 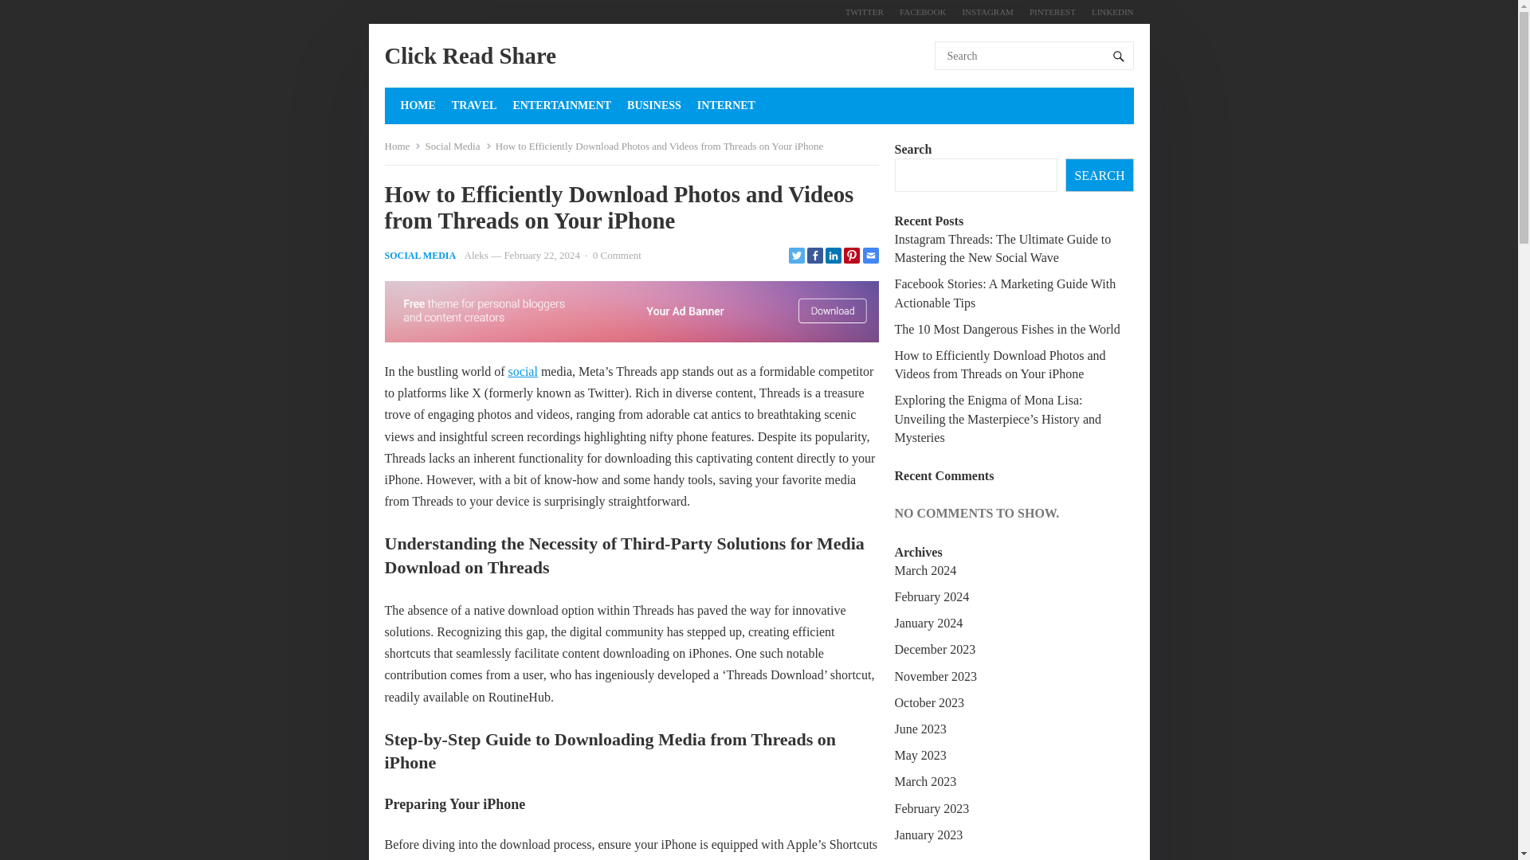 What do you see at coordinates (402, 147) in the screenshot?
I see `Home` at bounding box center [402, 147].